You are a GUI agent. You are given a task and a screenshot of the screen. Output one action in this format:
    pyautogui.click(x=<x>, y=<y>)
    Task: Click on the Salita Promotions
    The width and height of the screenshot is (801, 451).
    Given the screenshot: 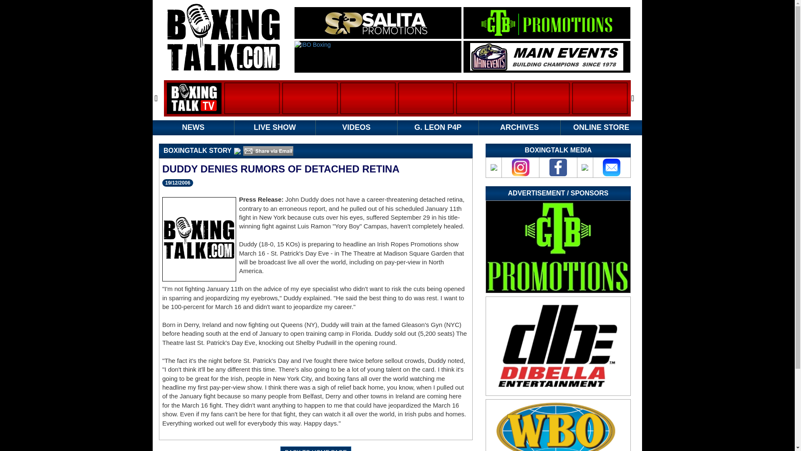 What is the action you would take?
    pyautogui.click(x=377, y=23)
    